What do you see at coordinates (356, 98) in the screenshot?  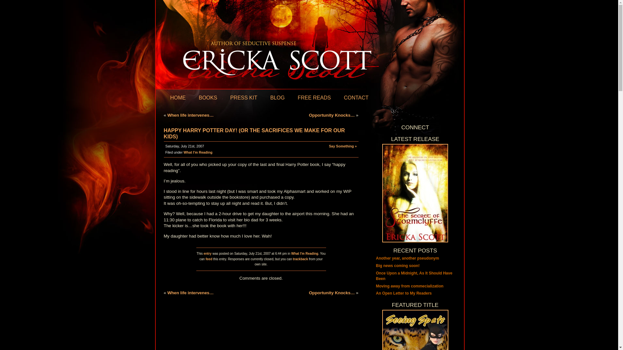 I see `CONTACT` at bounding box center [356, 98].